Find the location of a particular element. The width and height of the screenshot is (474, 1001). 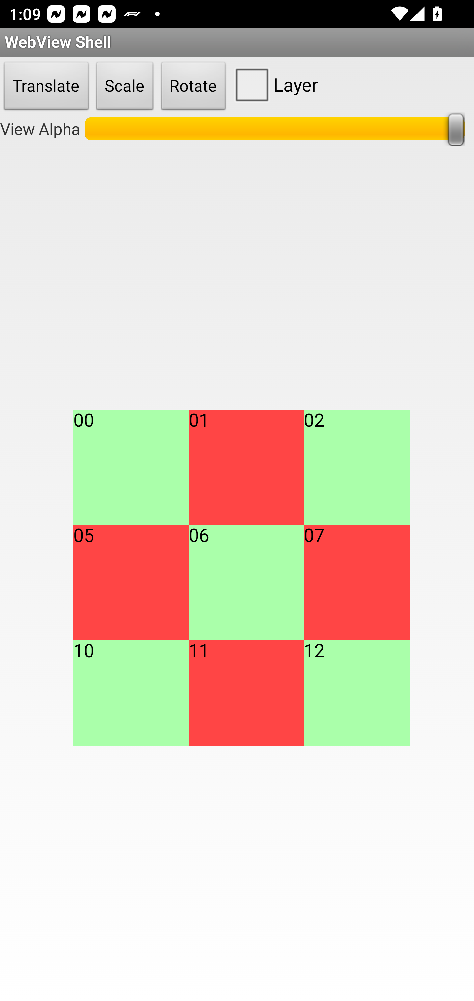

Rotate is located at coordinates (194, 86).